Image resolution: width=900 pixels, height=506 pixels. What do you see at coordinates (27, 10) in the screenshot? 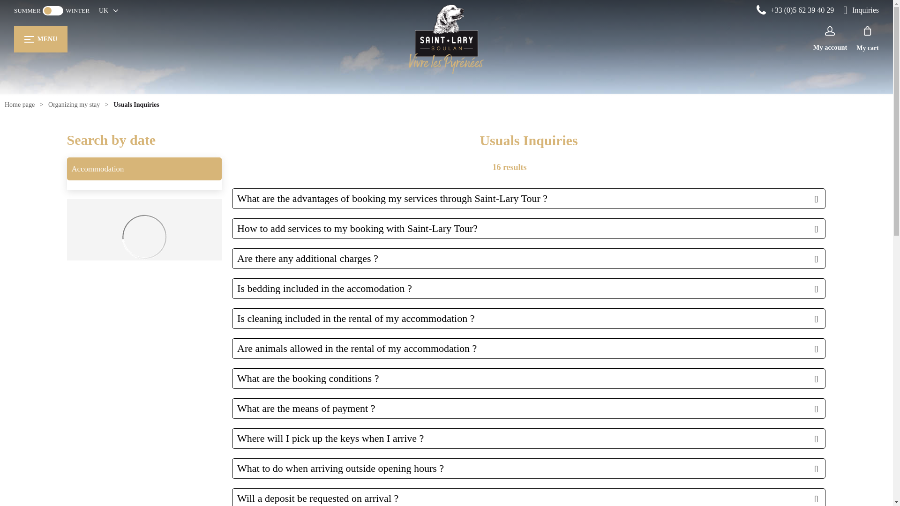
I see `Summer` at bounding box center [27, 10].